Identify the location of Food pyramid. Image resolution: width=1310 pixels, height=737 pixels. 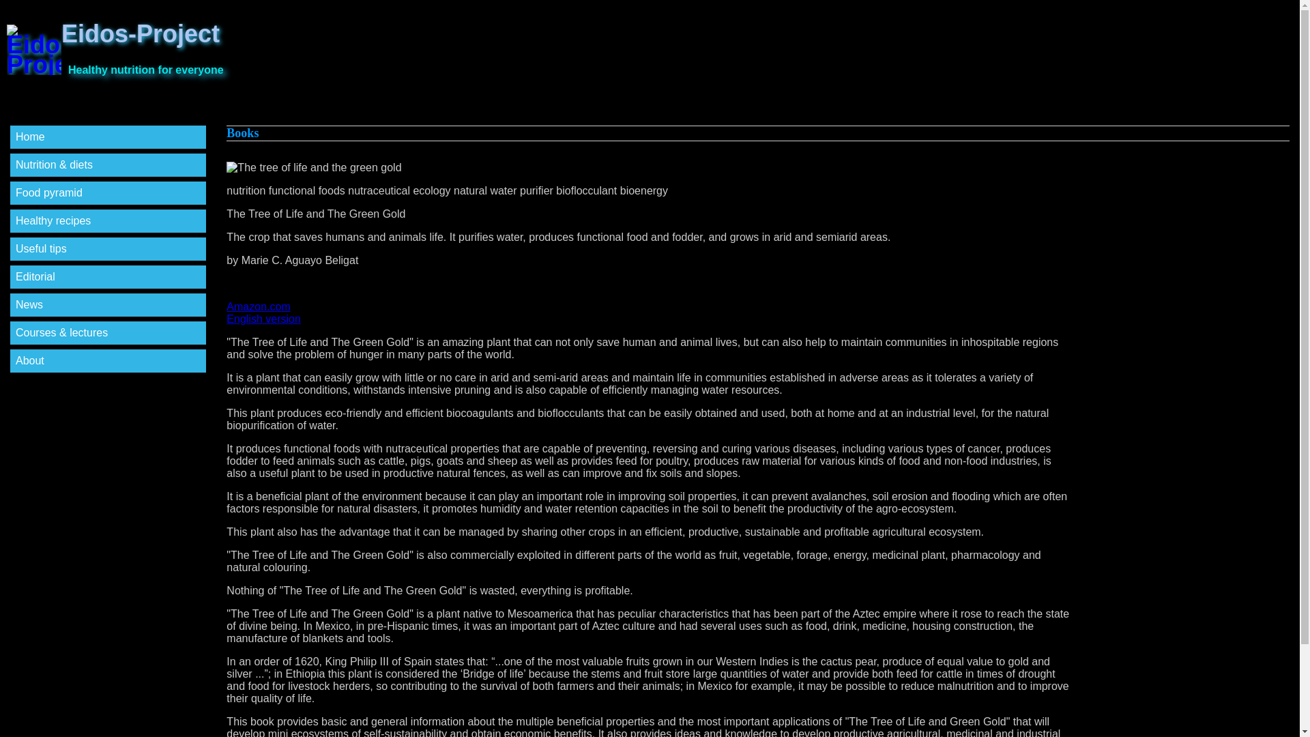
(49, 192).